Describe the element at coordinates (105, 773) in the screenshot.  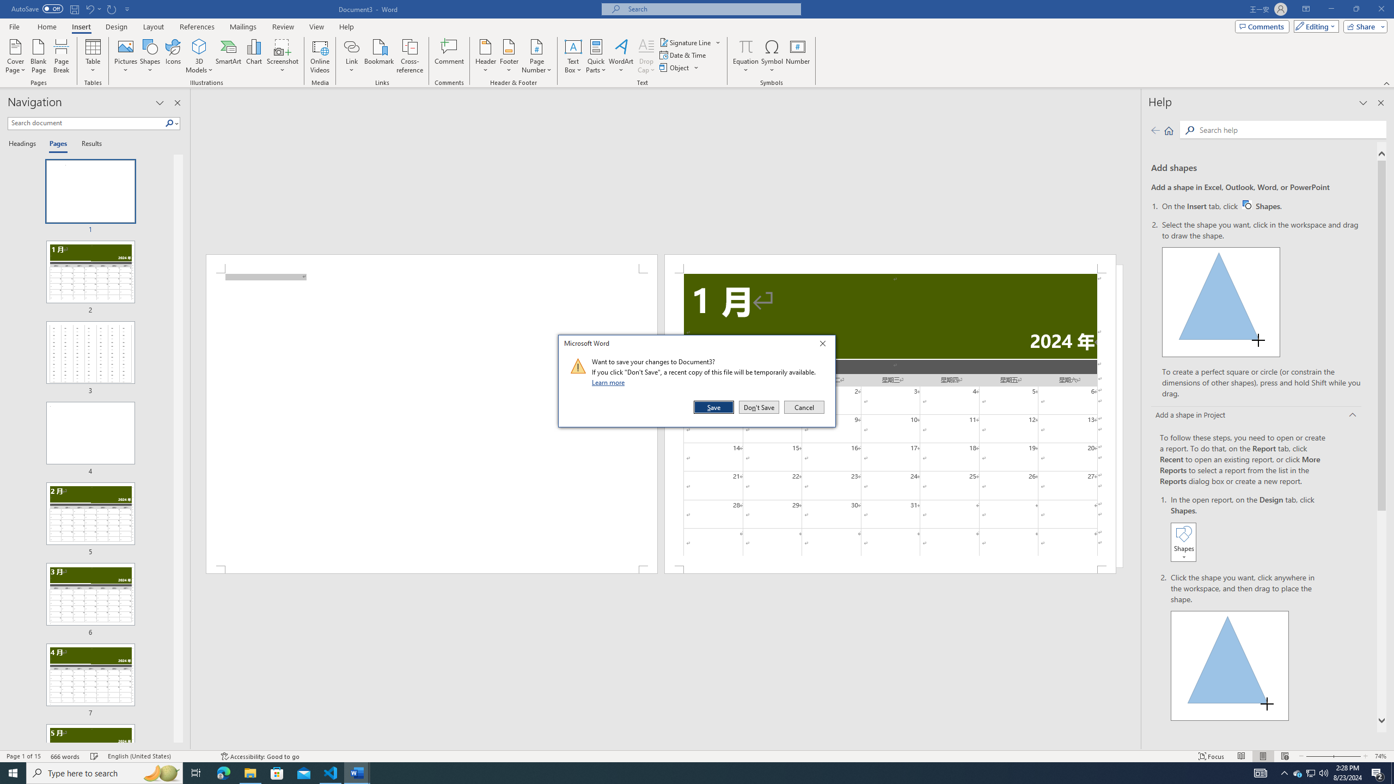
I see `Type here to search` at that location.